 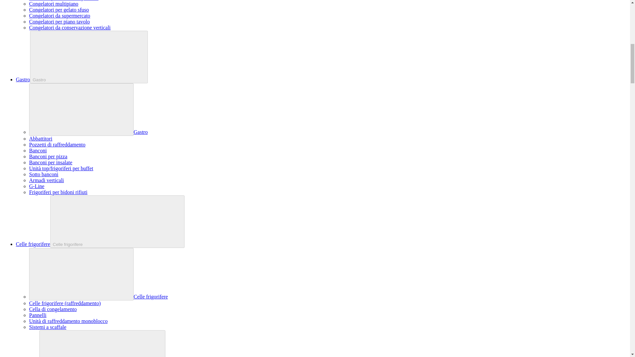 What do you see at coordinates (141, 132) in the screenshot?
I see `Gastro` at bounding box center [141, 132].